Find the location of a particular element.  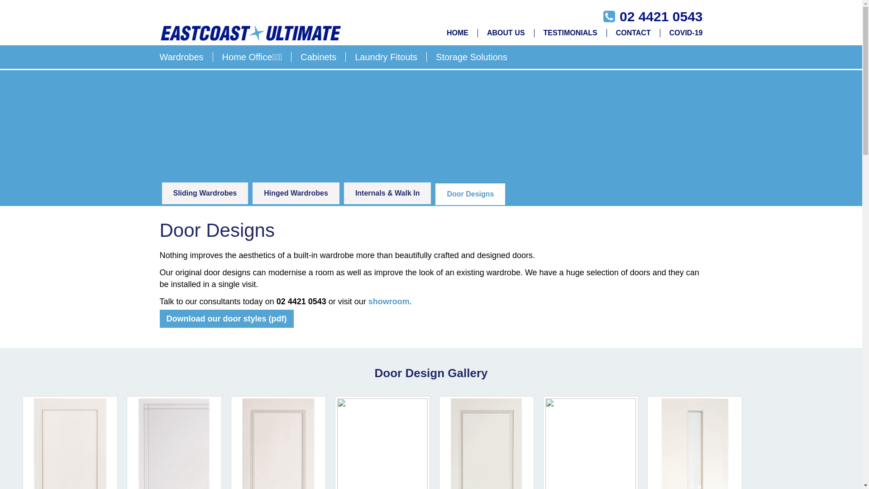

Storage Solutions is located at coordinates (467, 57).